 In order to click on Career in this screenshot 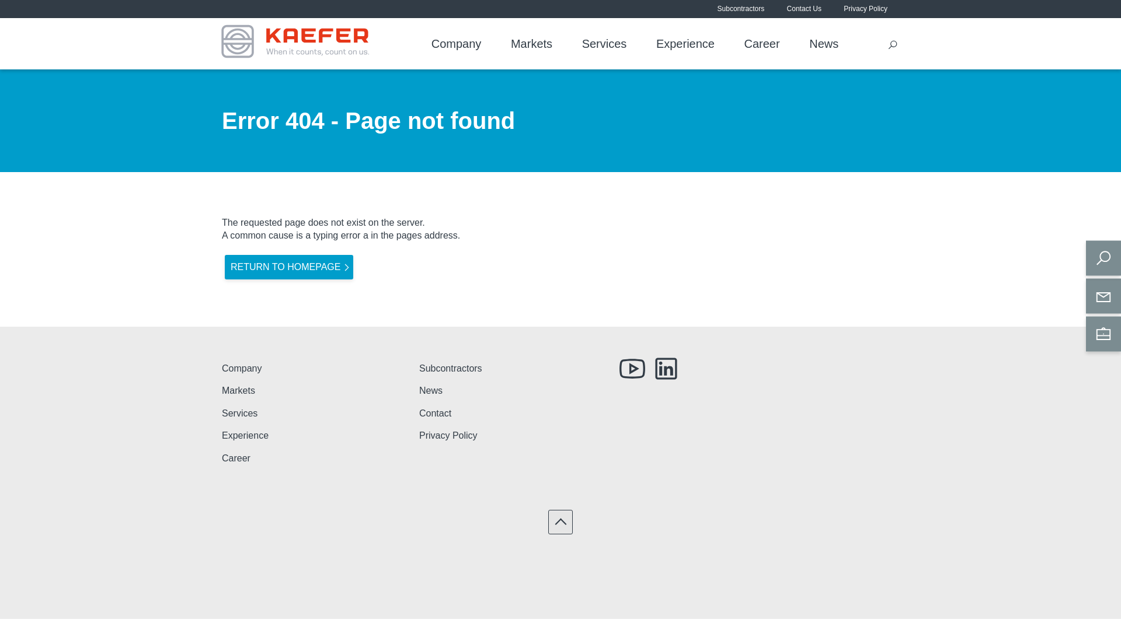, I will do `click(236, 459)`.